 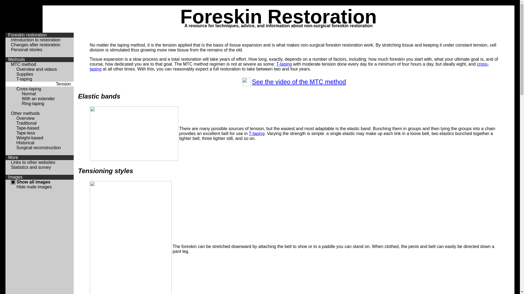 I want to click on Introduction to restoration, so click(x=35, y=40).